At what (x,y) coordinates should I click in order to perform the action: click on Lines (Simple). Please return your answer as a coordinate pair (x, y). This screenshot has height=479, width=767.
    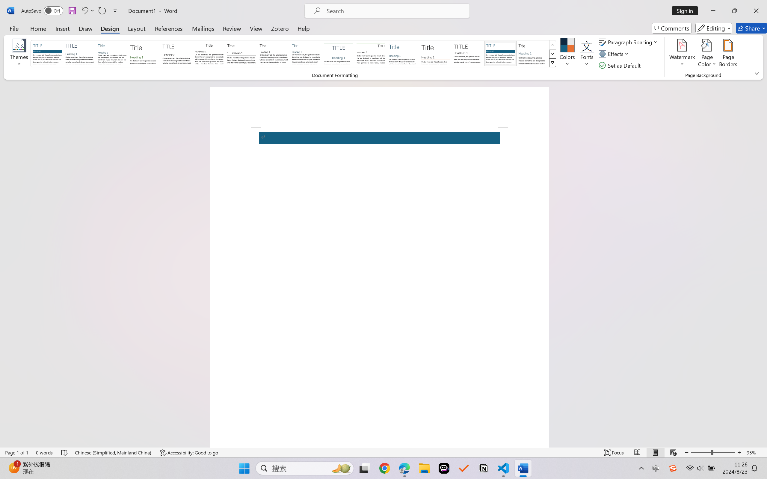
    Looking at the image, I should click on (403, 53).